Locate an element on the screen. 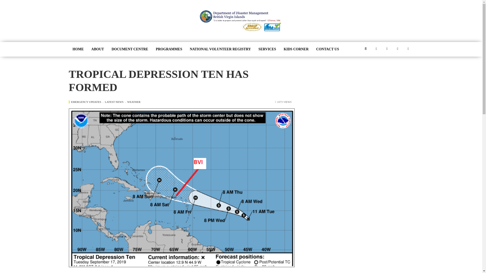  Weather is located at coordinates (134, 102).